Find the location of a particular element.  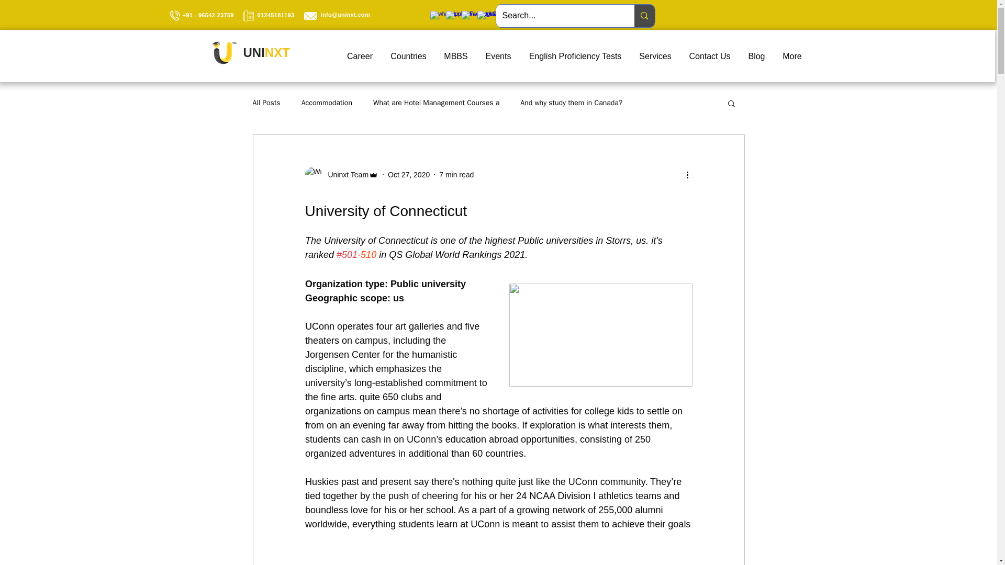

Uninxt Team is located at coordinates (345, 175).